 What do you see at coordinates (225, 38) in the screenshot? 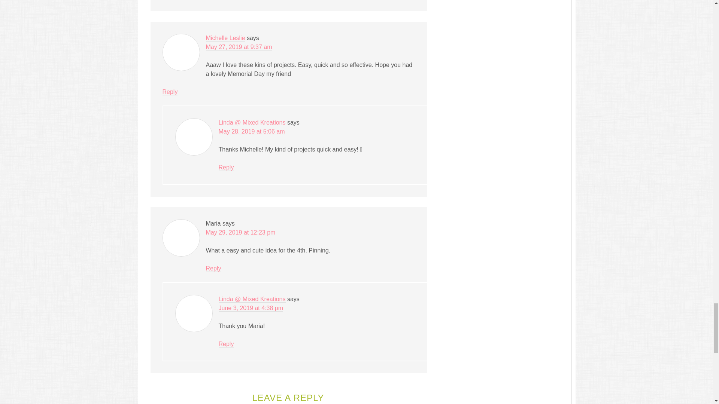
I see `Michelle Leslie` at bounding box center [225, 38].